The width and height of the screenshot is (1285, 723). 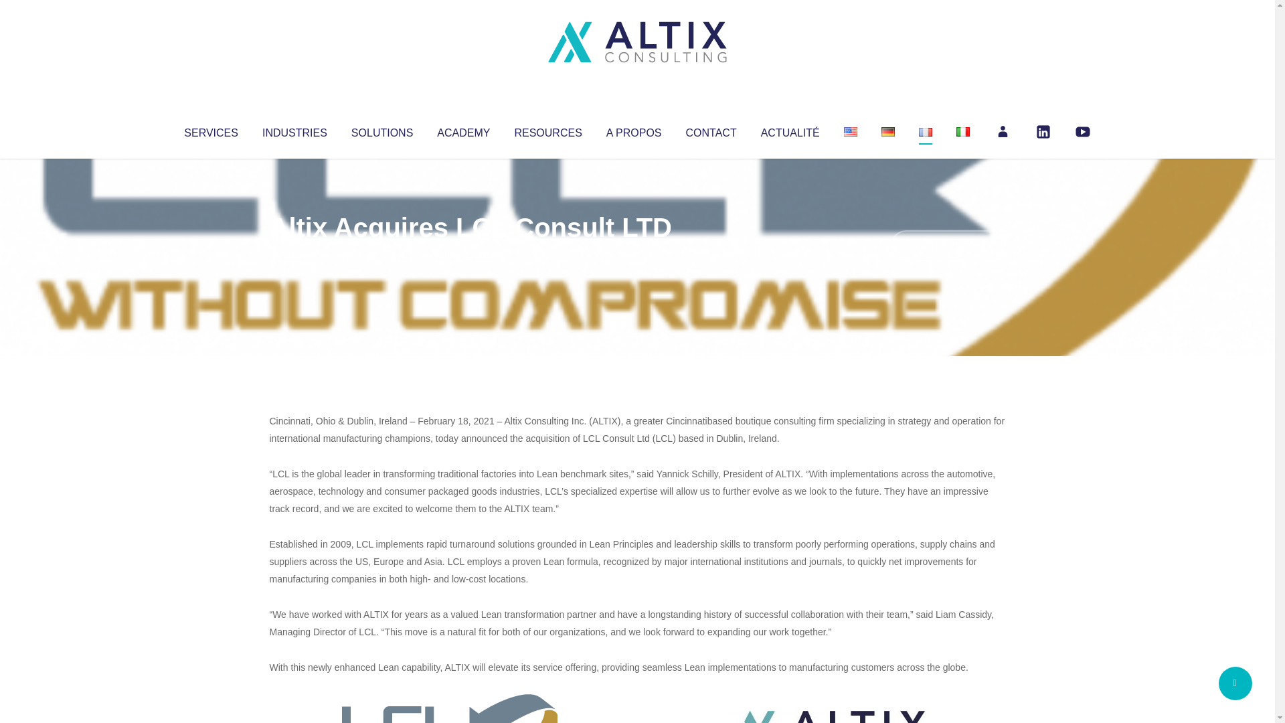 What do you see at coordinates (381, 130) in the screenshot?
I see `SOLUTIONS` at bounding box center [381, 130].